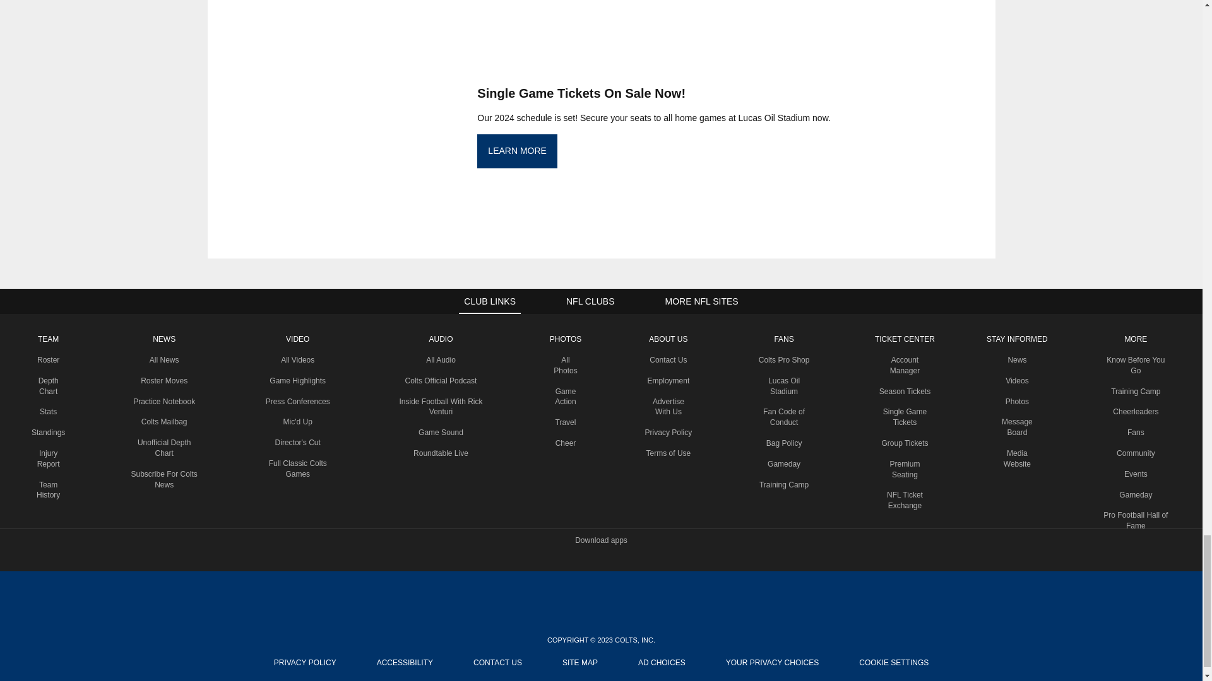  What do you see at coordinates (48, 339) in the screenshot?
I see `TEAM` at bounding box center [48, 339].